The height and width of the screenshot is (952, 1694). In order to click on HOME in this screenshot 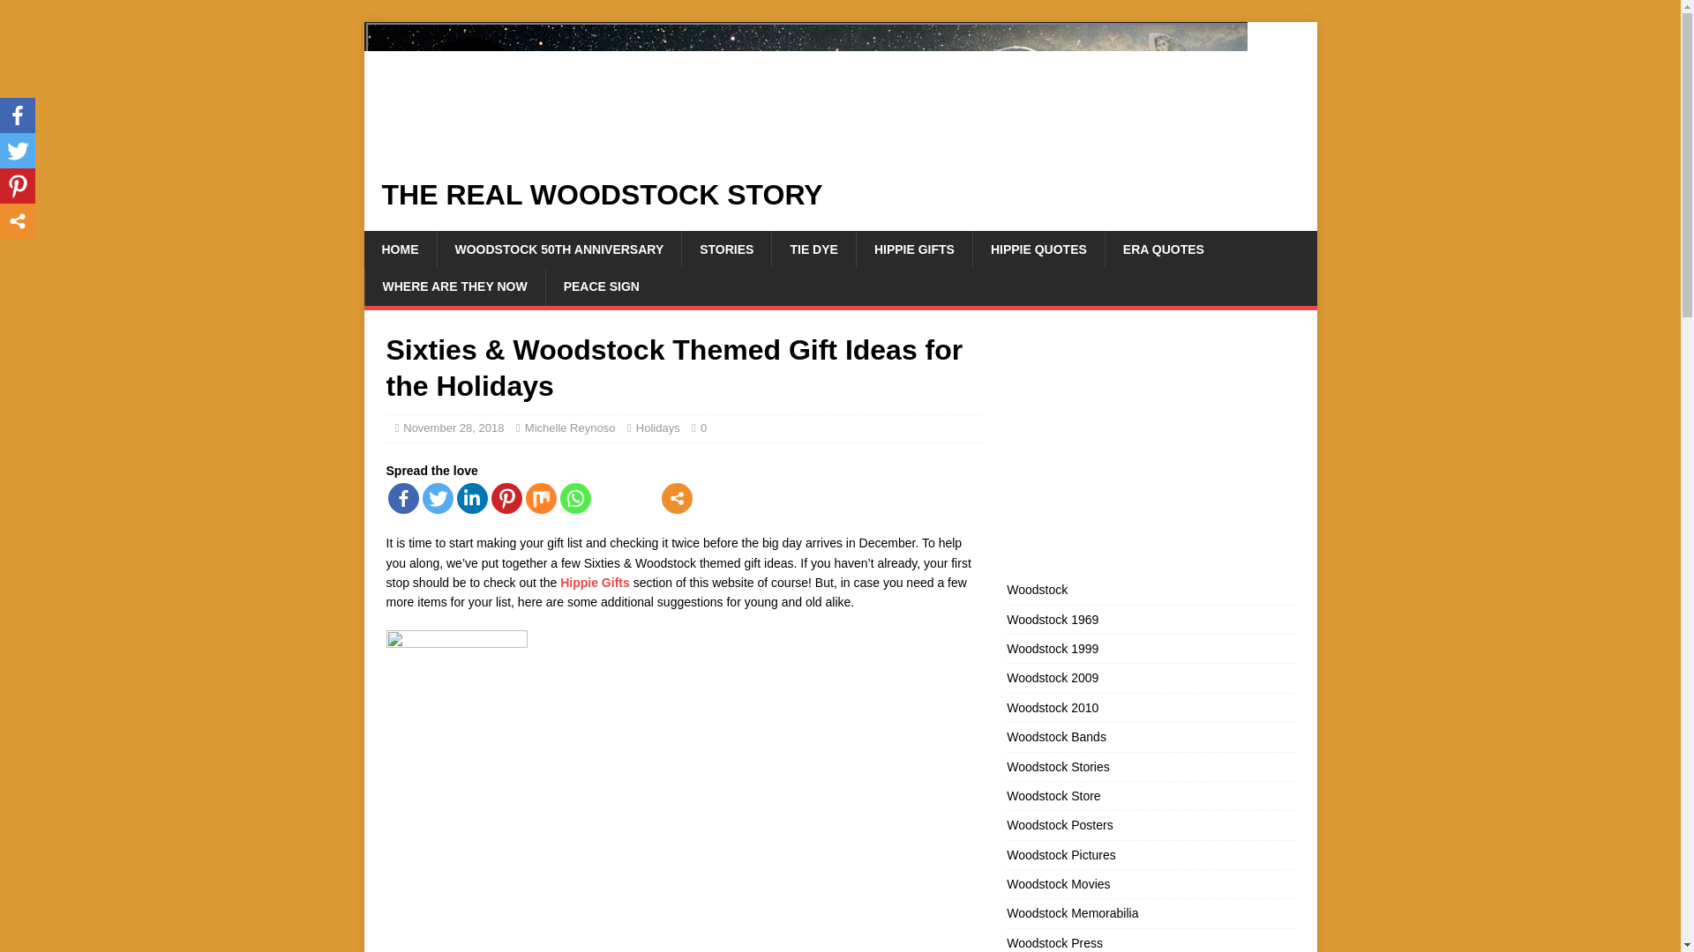, I will do `click(399, 249)`.